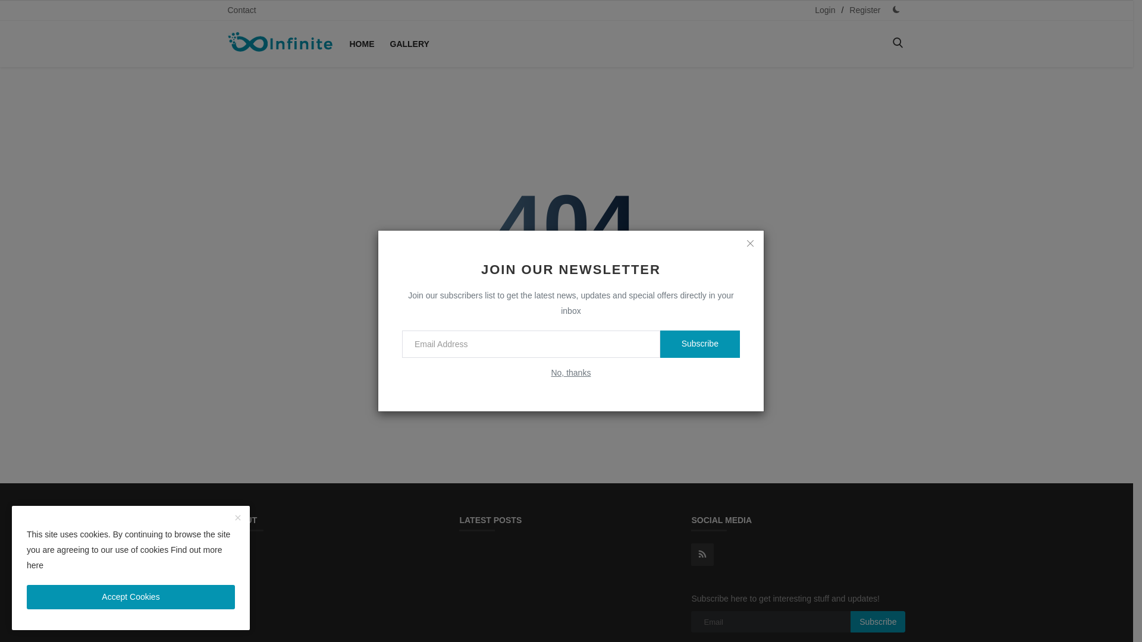 The image size is (1142, 642). I want to click on Subscribe, so click(699, 344).